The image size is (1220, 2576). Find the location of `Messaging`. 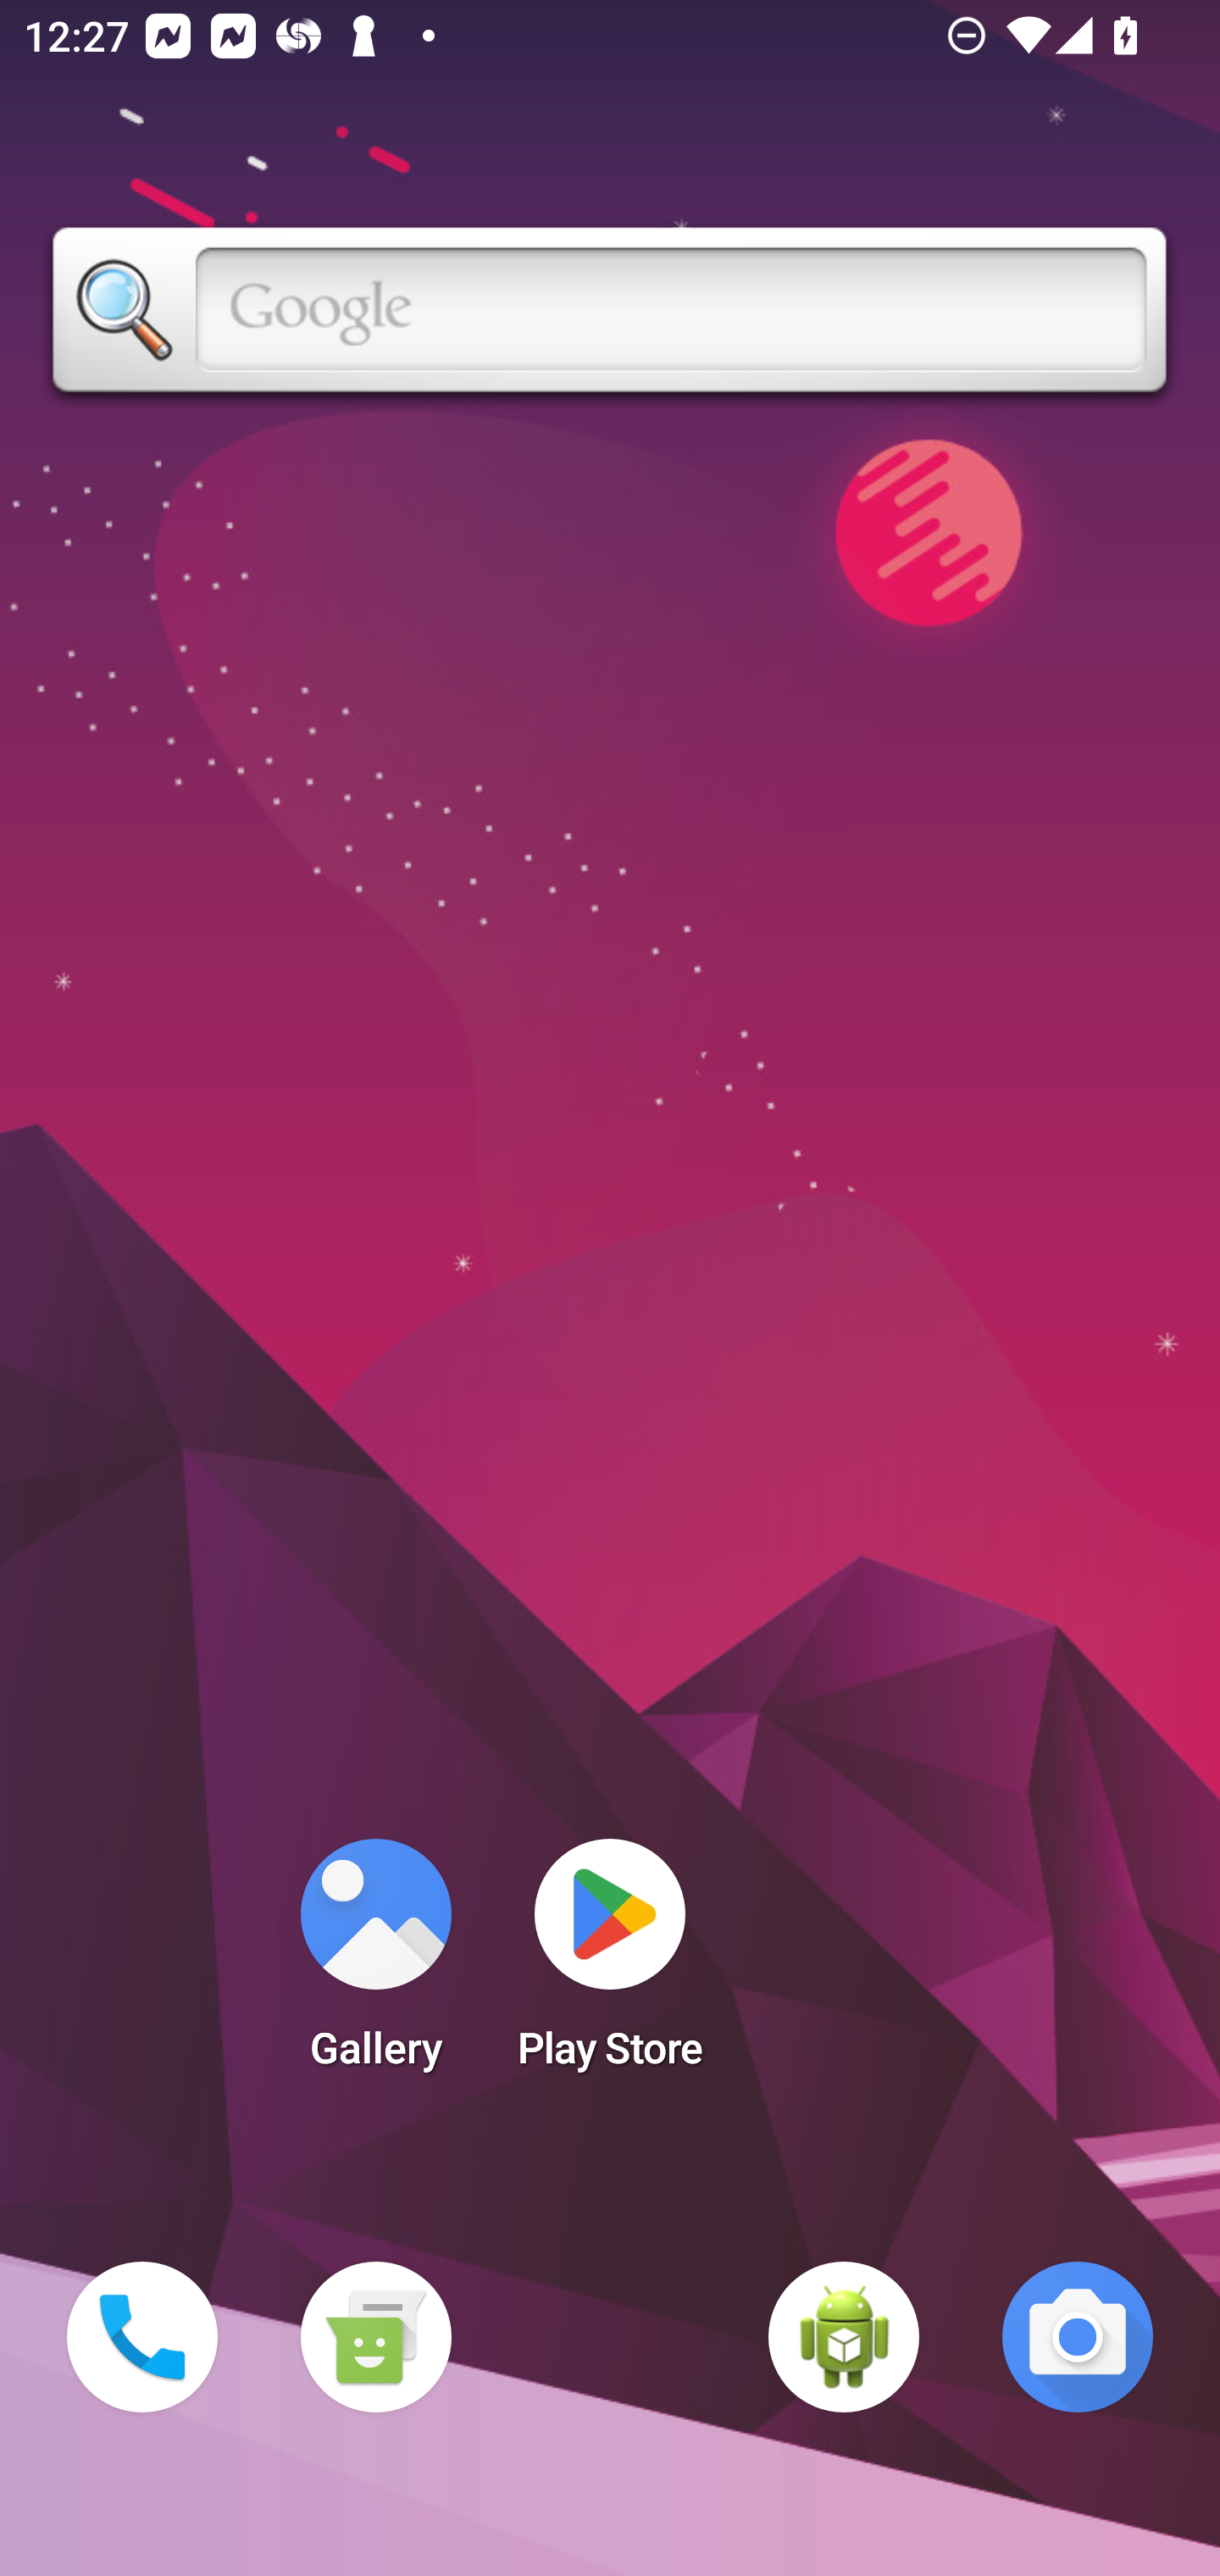

Messaging is located at coordinates (375, 2337).